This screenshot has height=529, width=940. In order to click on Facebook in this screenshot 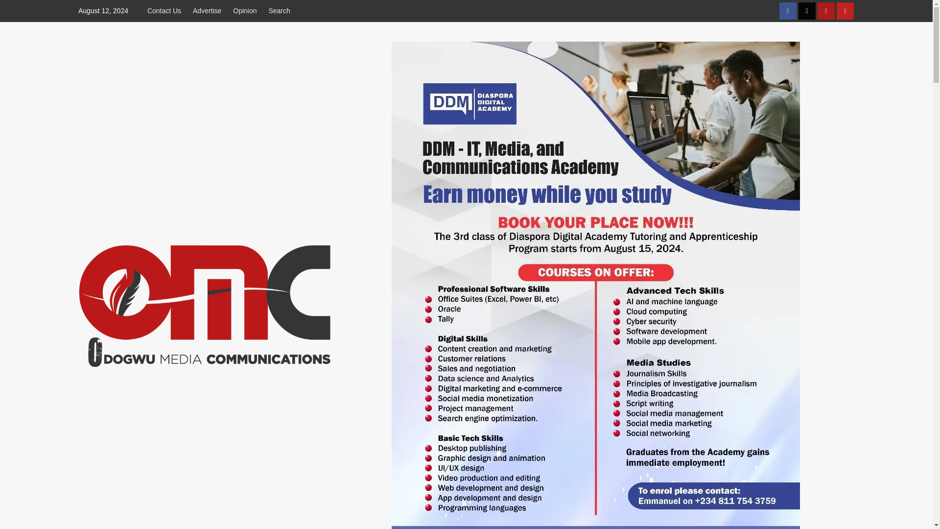, I will do `click(787, 11)`.